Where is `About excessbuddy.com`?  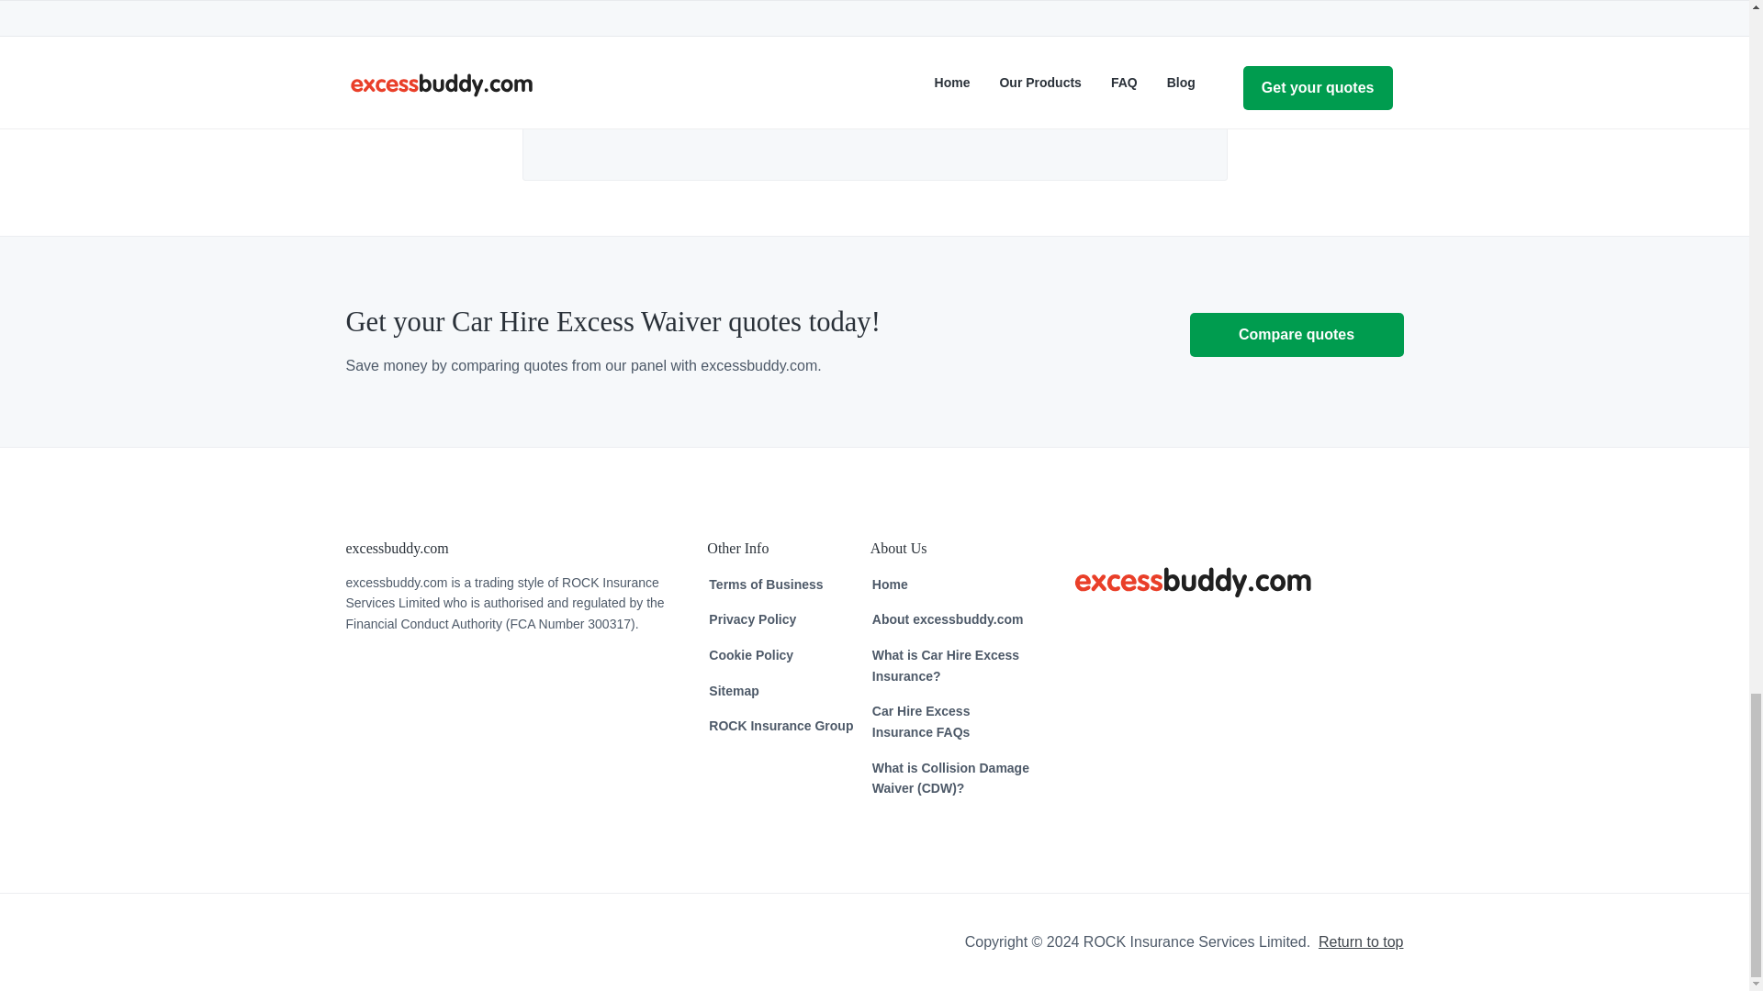
About excessbuddy.com is located at coordinates (948, 619).